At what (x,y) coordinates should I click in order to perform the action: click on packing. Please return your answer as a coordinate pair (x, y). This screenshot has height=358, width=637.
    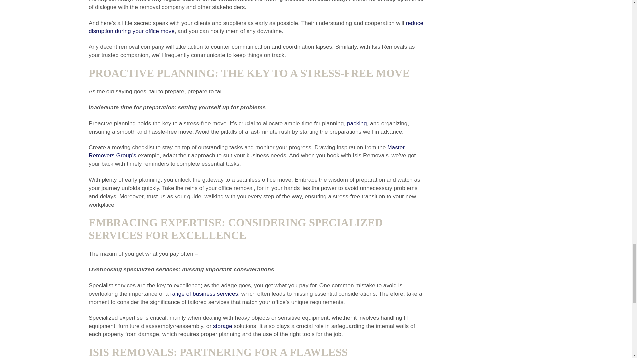
    Looking at the image, I should click on (357, 123).